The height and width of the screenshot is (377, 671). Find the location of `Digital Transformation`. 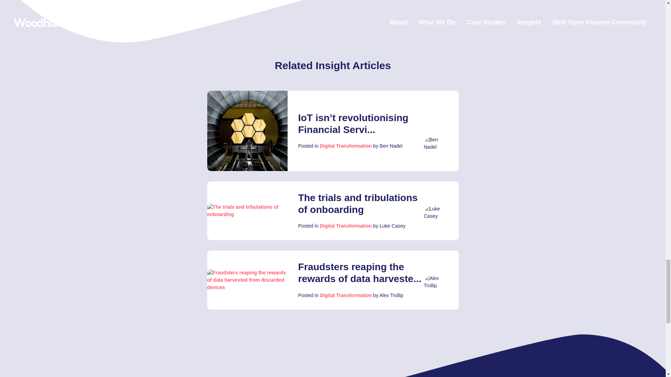

Digital Transformation is located at coordinates (346, 295).